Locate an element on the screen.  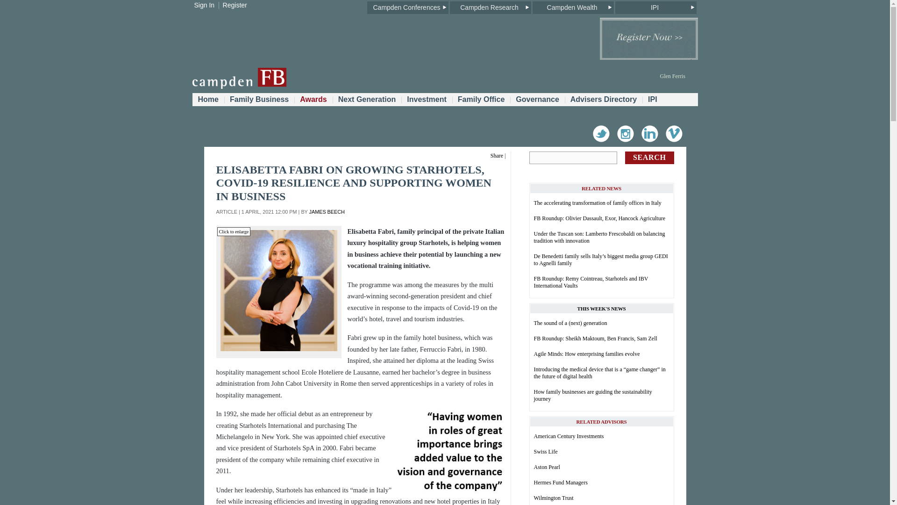
Home is located at coordinates (208, 99).